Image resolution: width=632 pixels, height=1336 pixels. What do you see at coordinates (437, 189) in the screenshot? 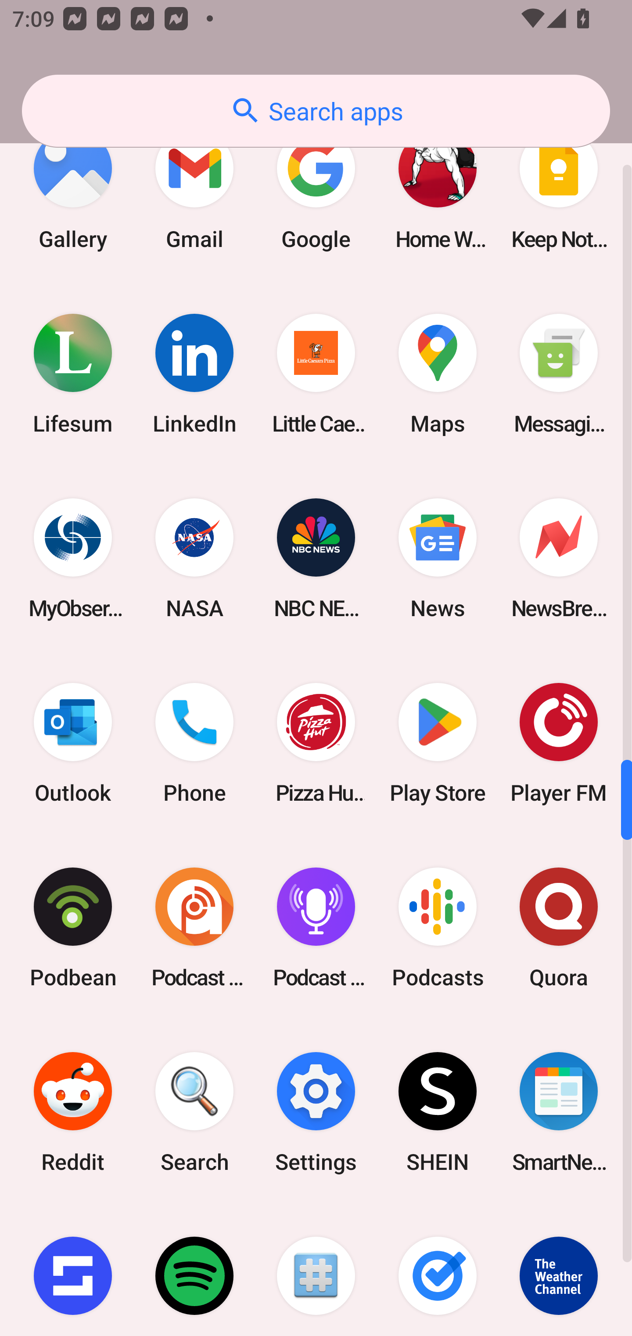
I see `Home Workout` at bounding box center [437, 189].